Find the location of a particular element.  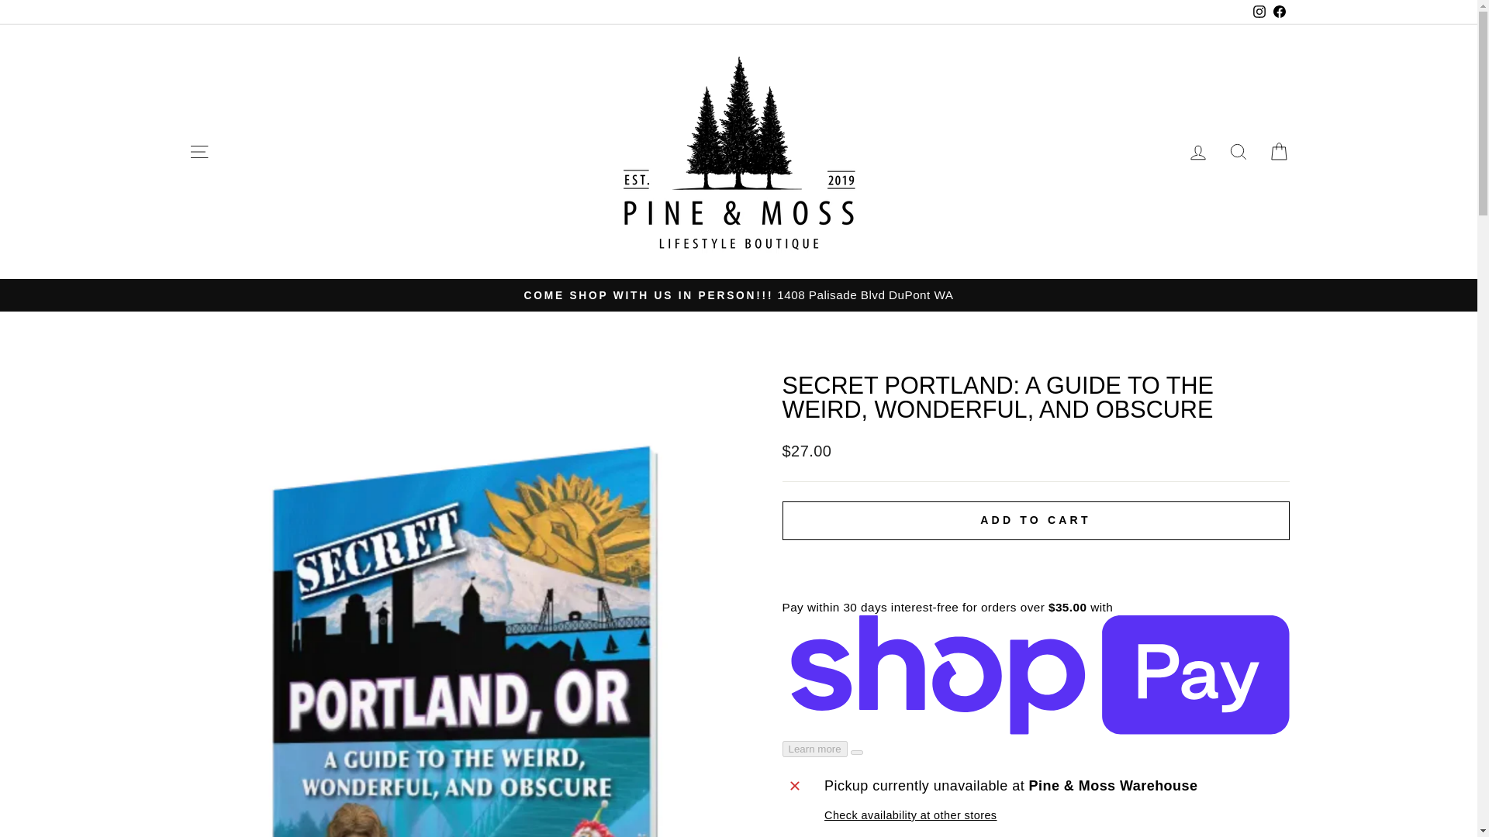

ICON-SEARCH is located at coordinates (1238, 152).